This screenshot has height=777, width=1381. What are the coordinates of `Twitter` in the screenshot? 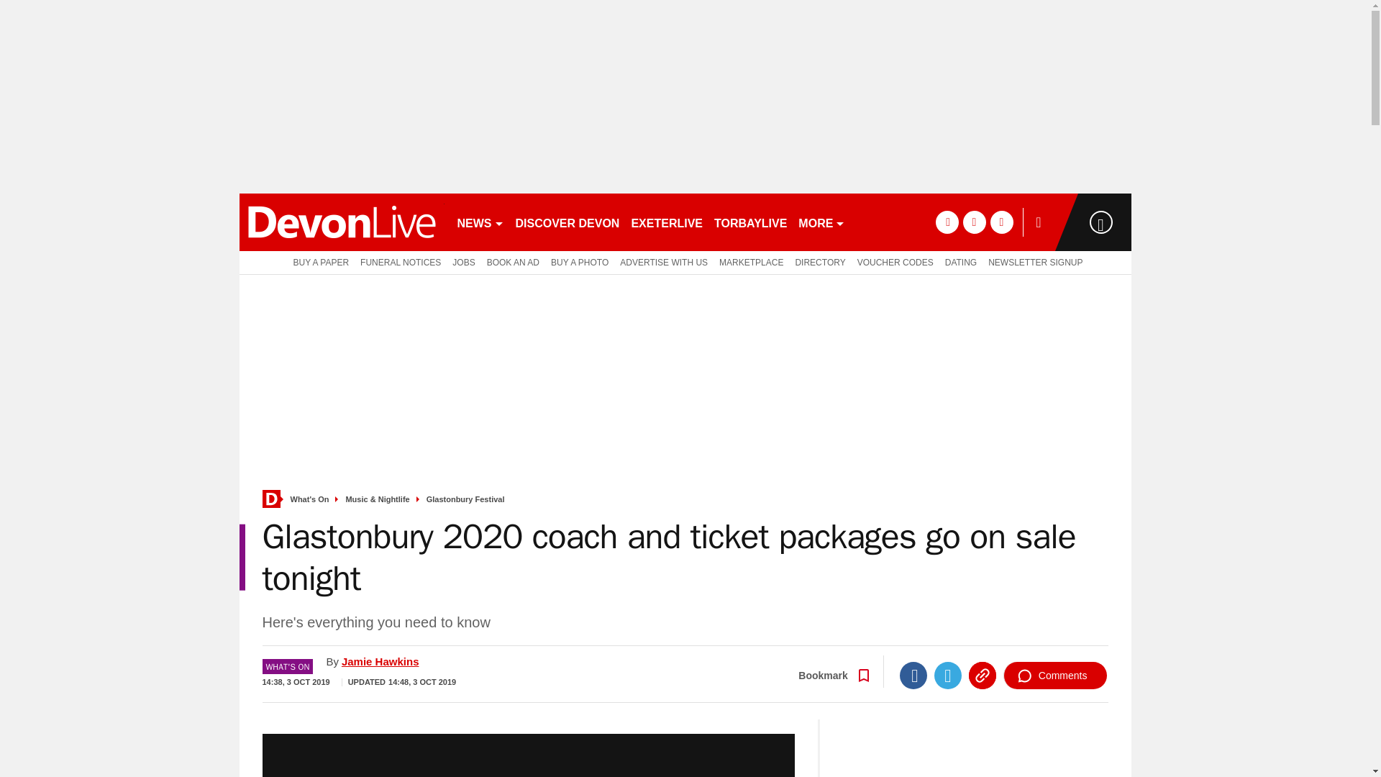 It's located at (948, 675).